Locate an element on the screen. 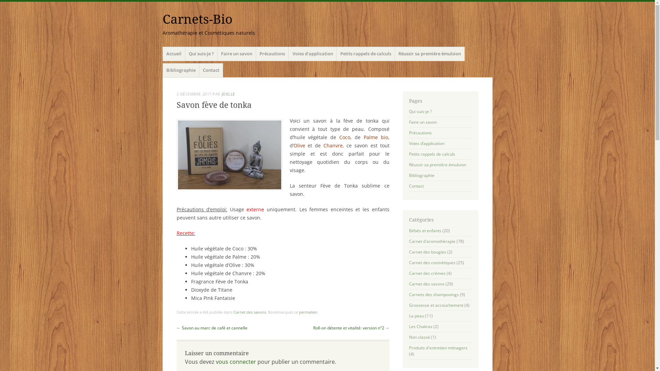  Qui suis-je ? is located at coordinates (201, 54).